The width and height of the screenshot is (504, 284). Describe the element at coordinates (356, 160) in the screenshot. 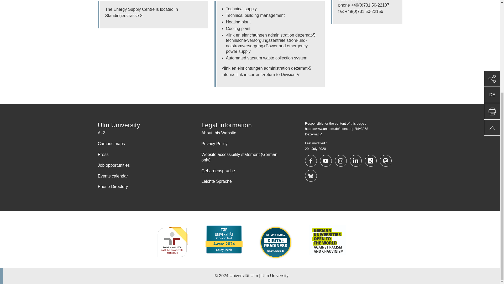

I see `linkedin` at that location.